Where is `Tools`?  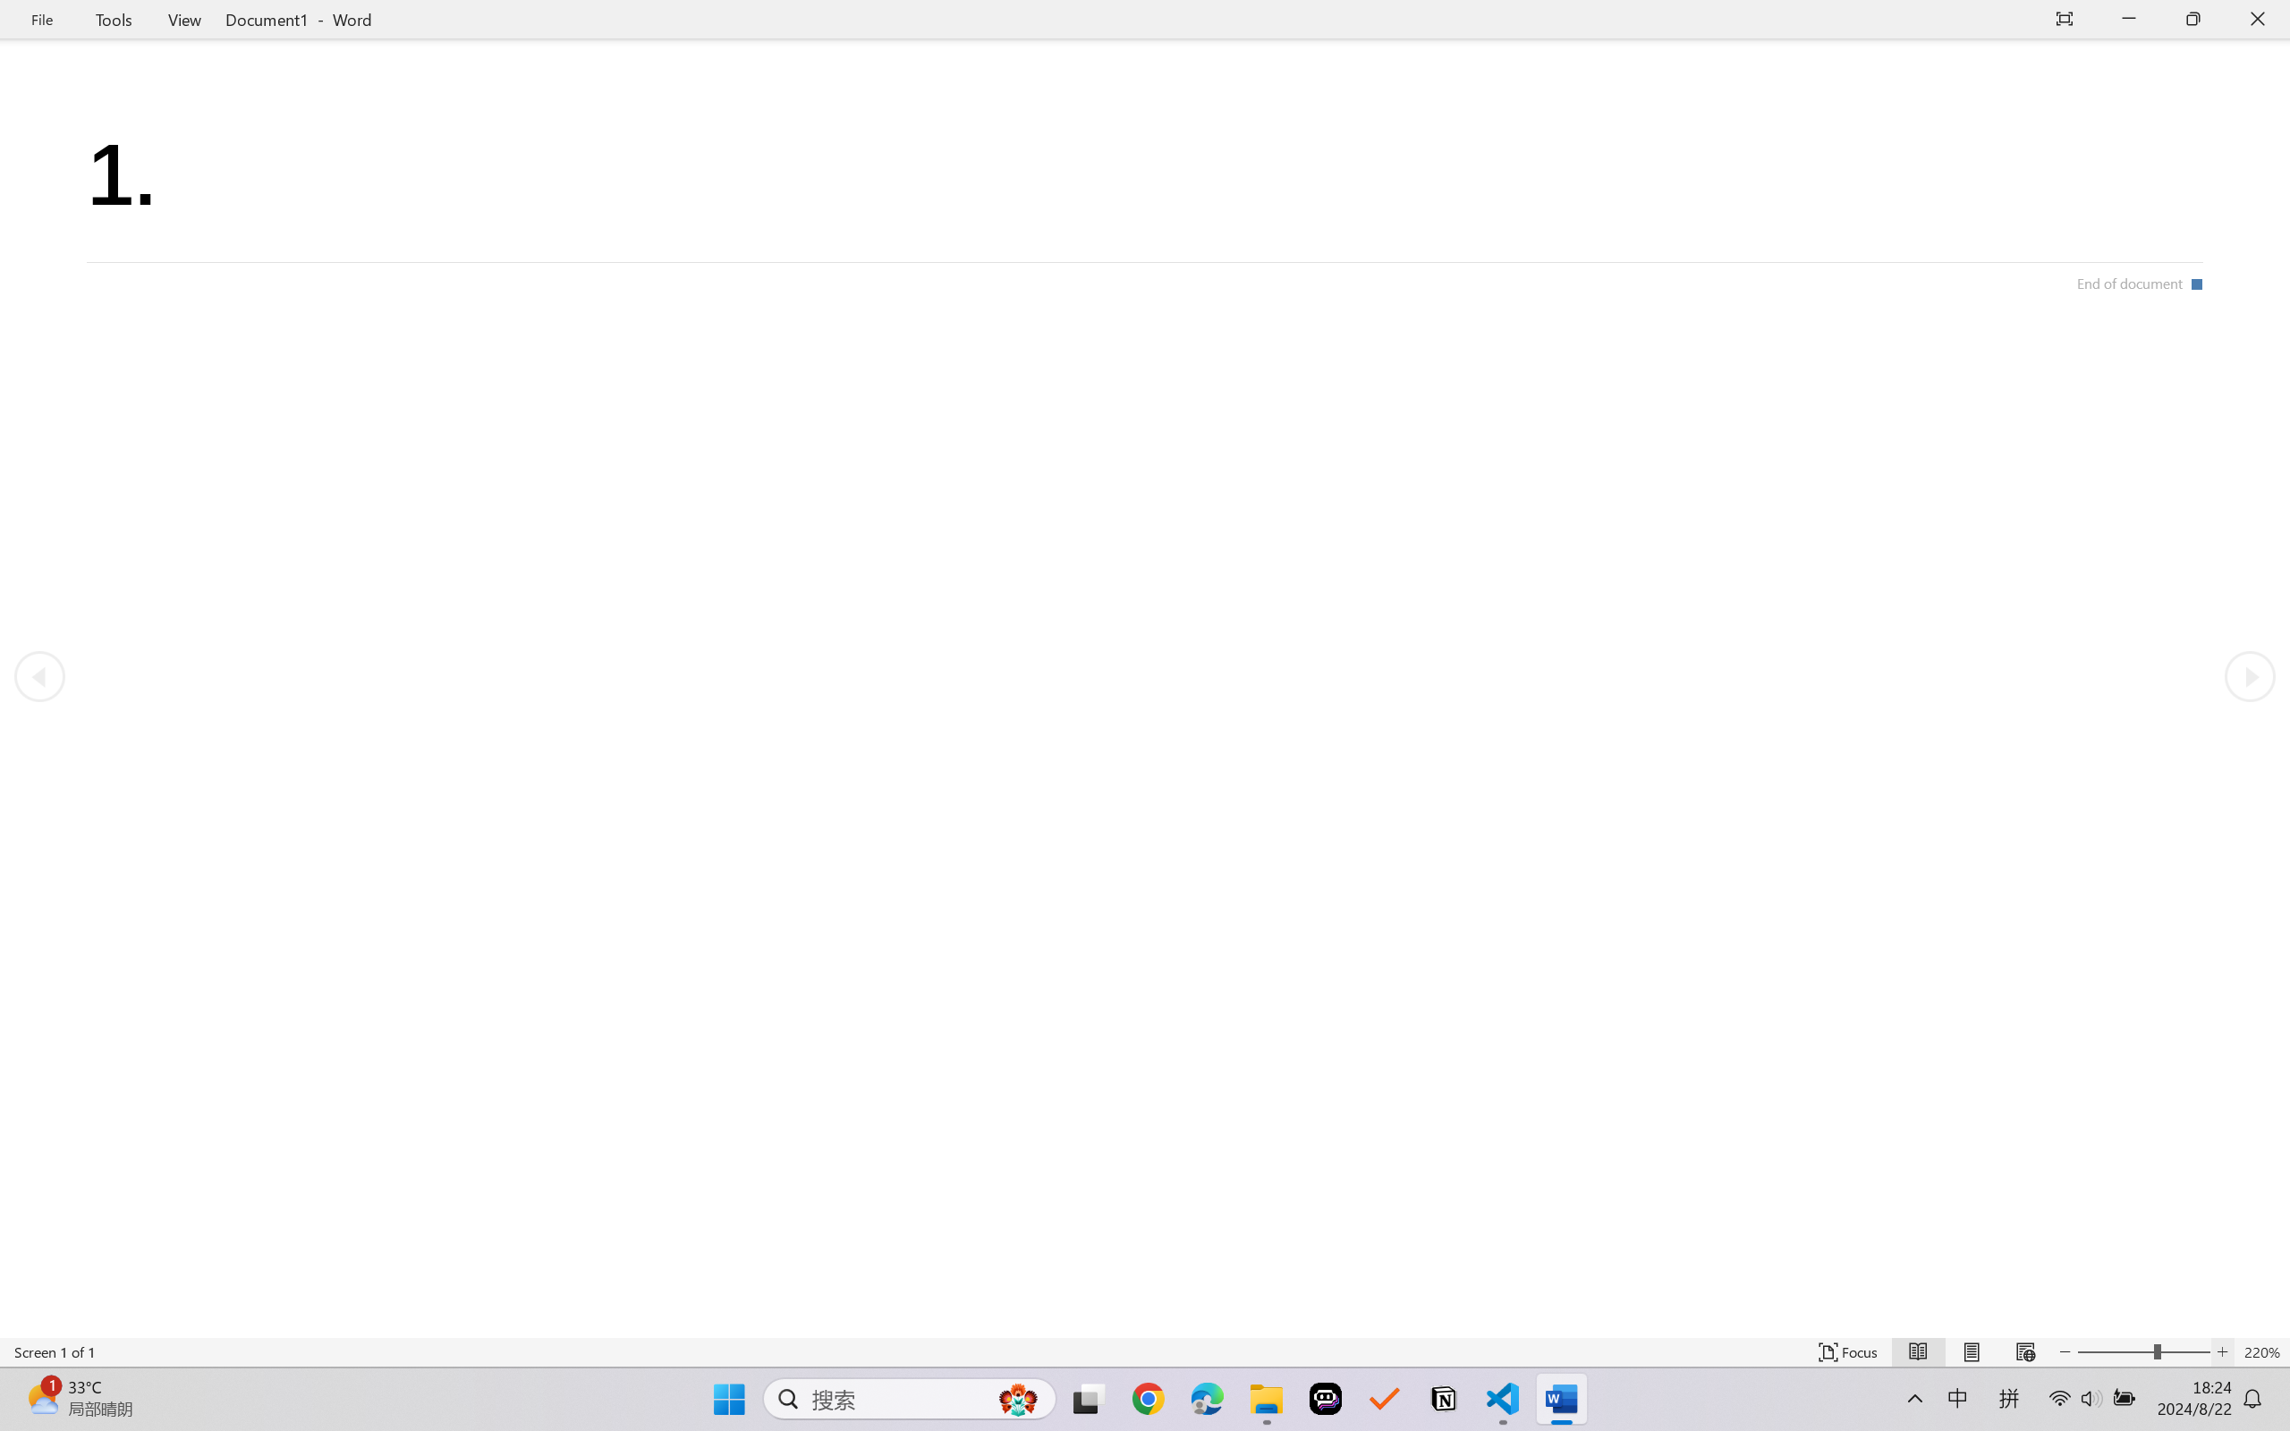
Tools is located at coordinates (114, 20).